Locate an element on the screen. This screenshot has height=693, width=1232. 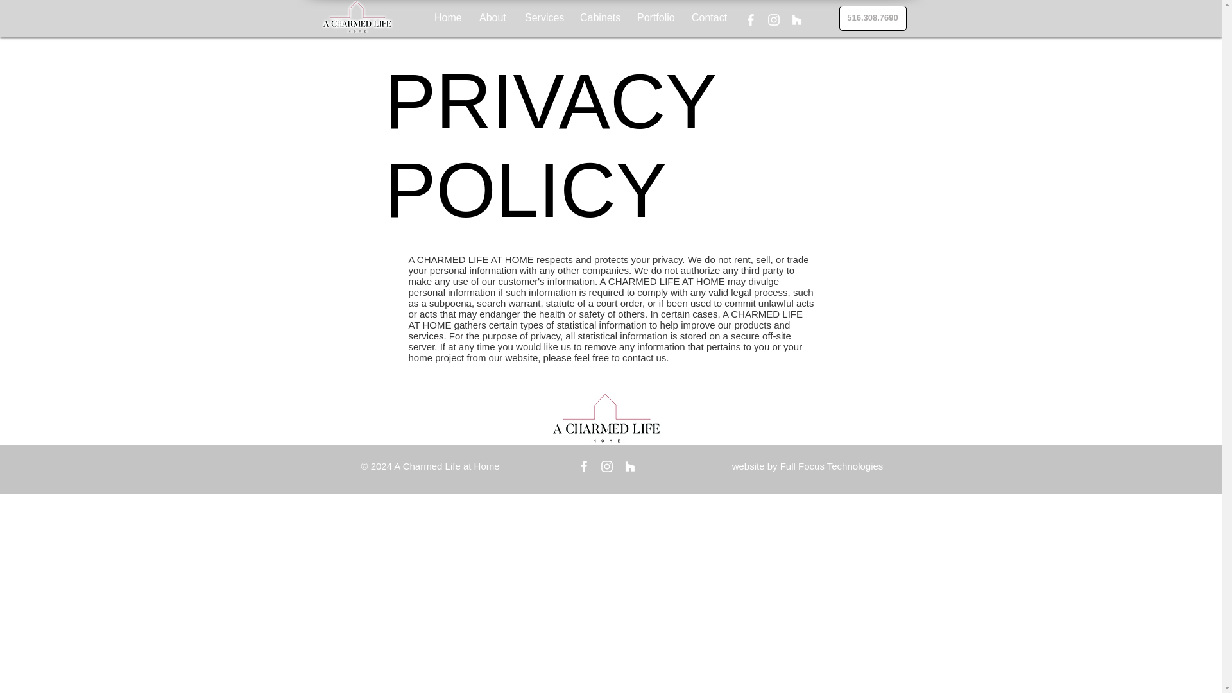
Home is located at coordinates (447, 18).